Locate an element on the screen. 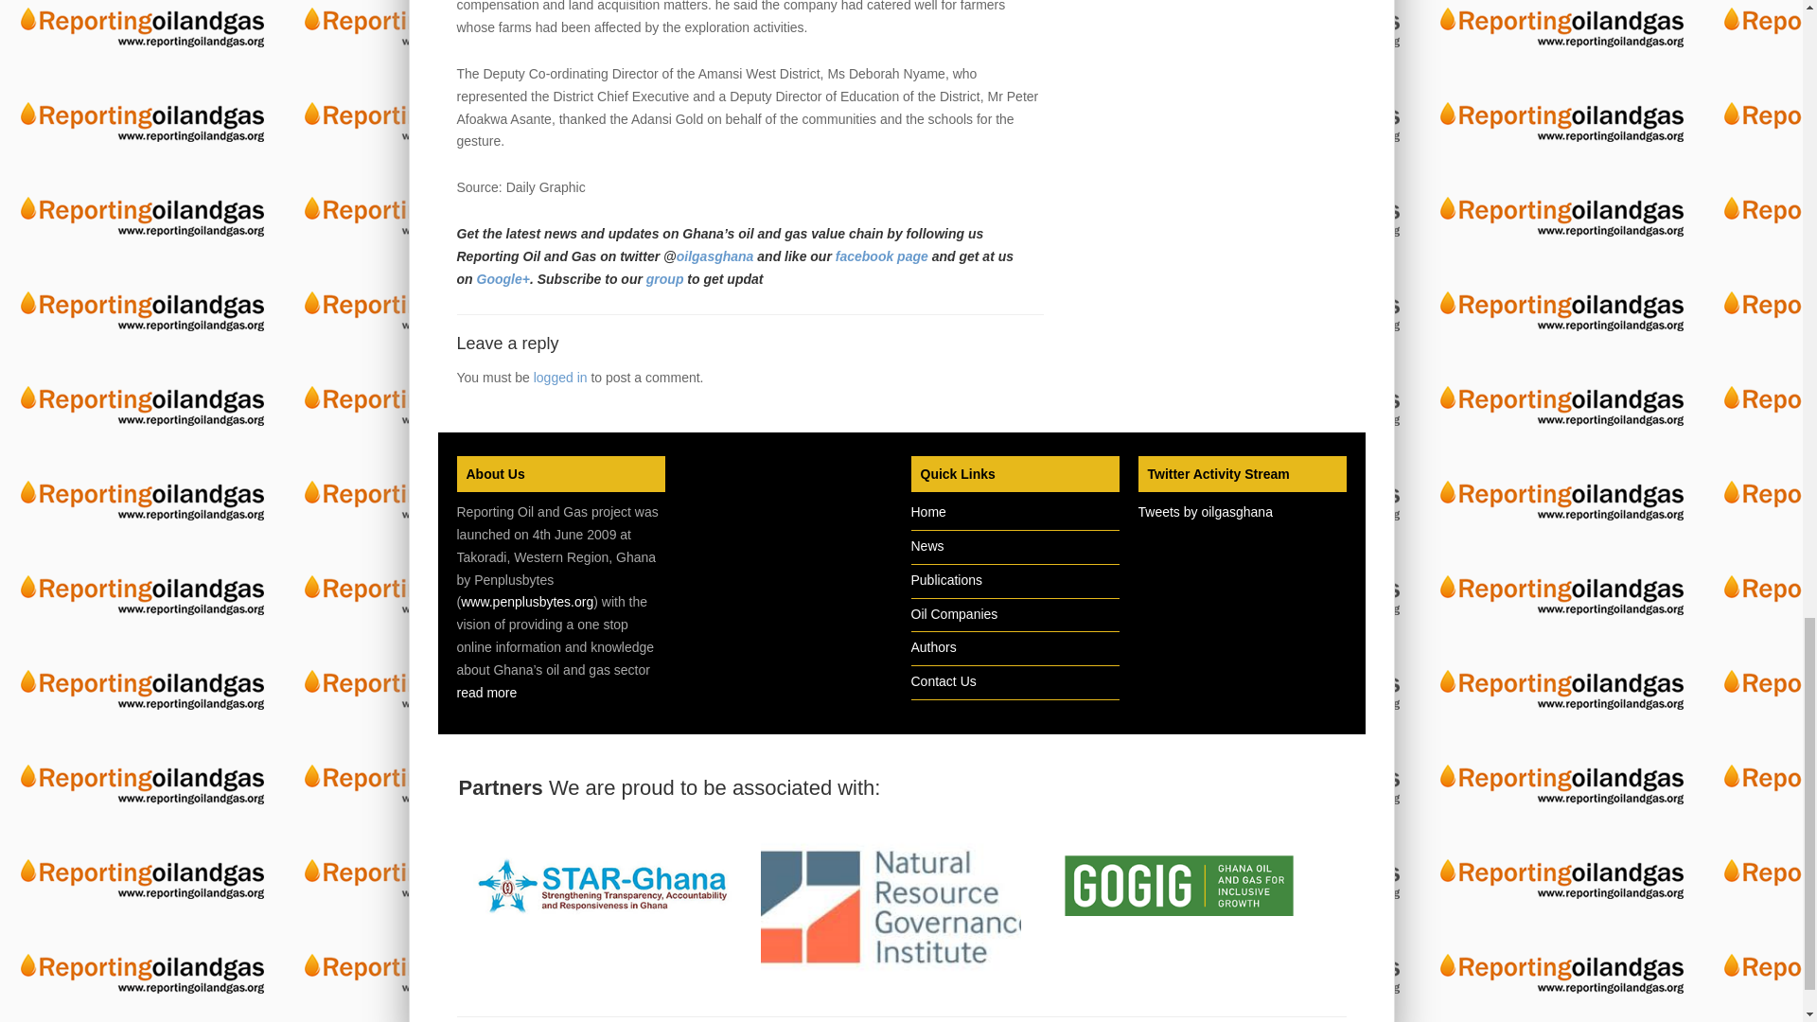  group  is located at coordinates (667, 279).